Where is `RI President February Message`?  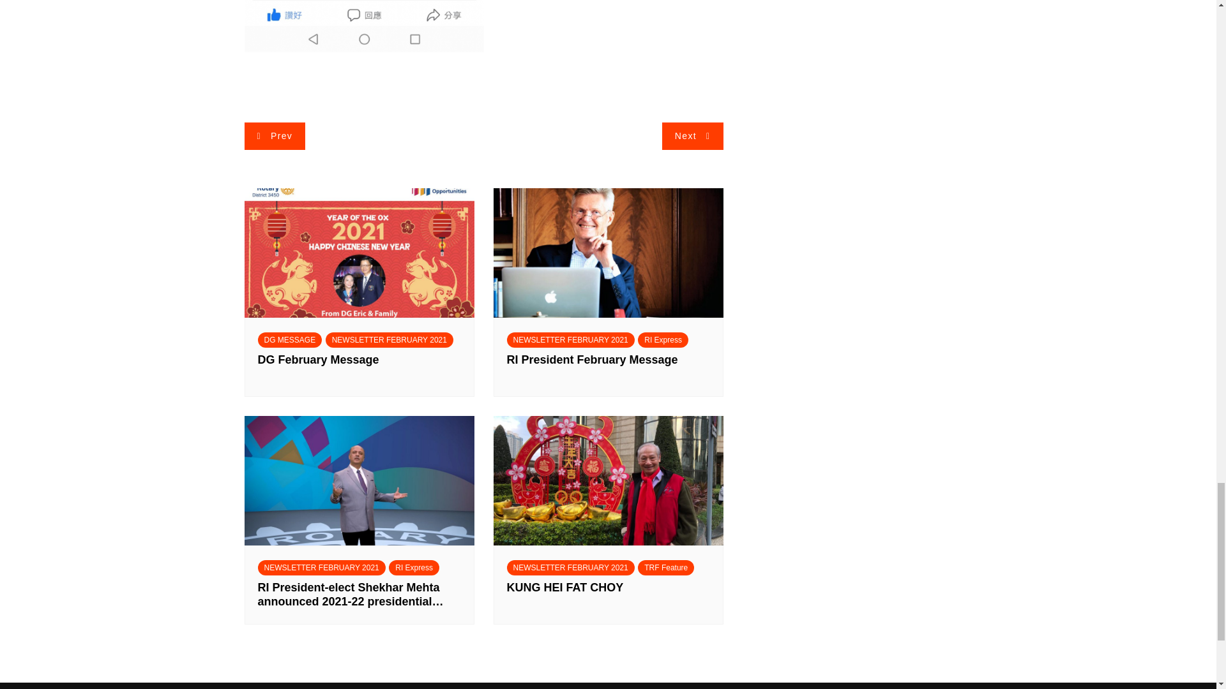
RI President February Message is located at coordinates (608, 367).